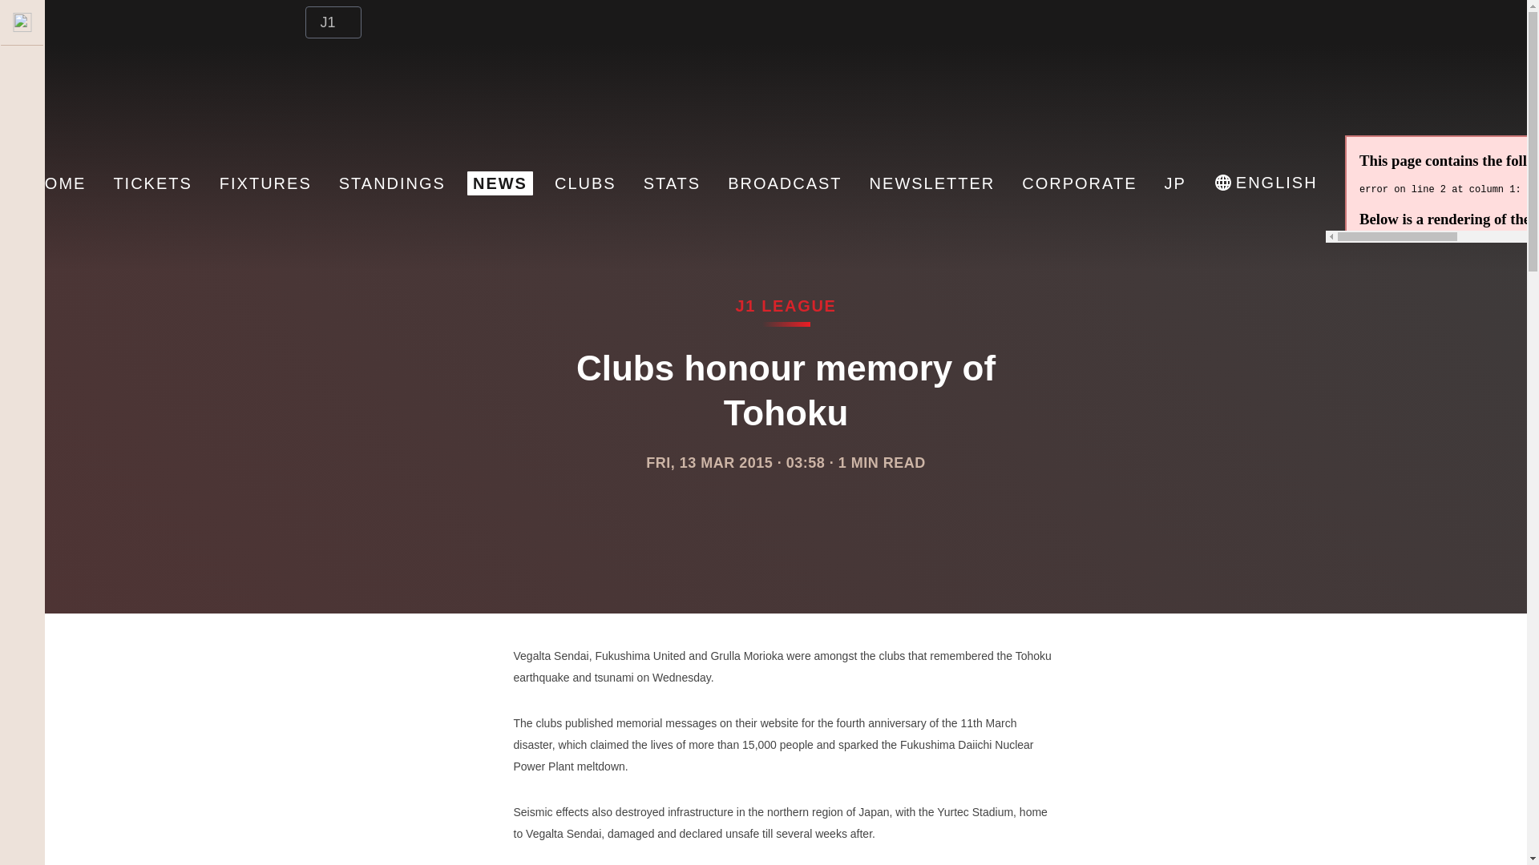 Image resolution: width=1539 pixels, height=865 pixels. Describe the element at coordinates (392, 183) in the screenshot. I see `STANDINGS` at that location.